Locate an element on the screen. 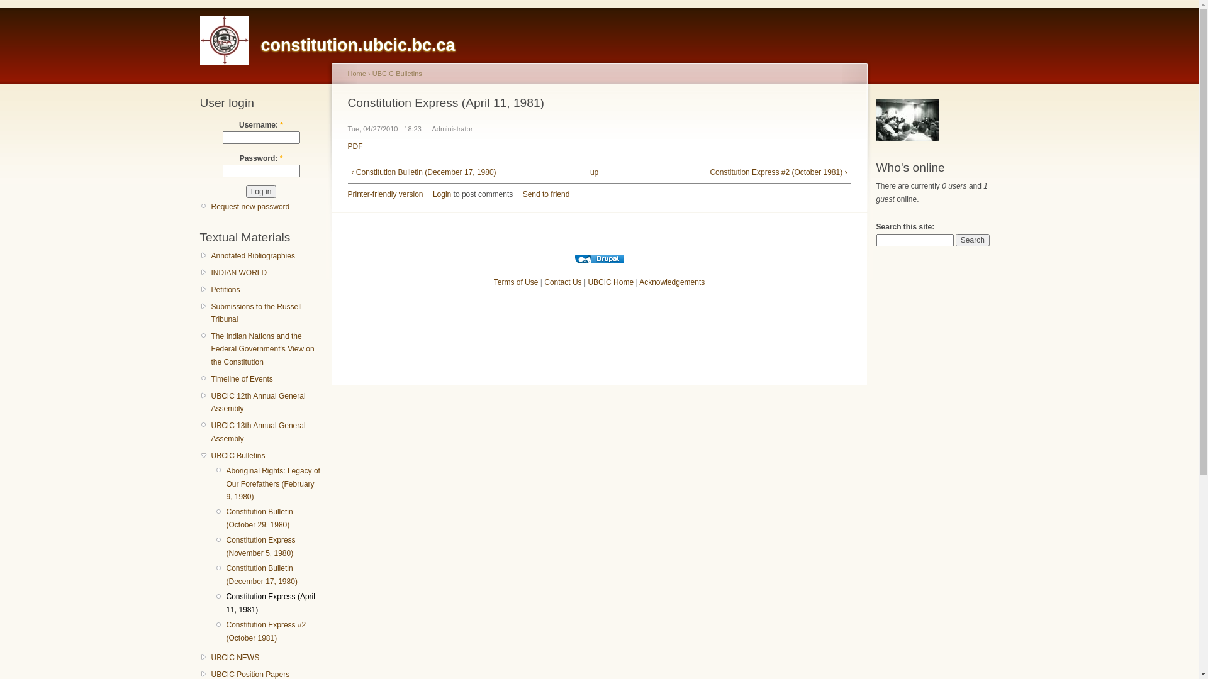 Image resolution: width=1208 pixels, height=679 pixels. Submissions to the Russell Tribunal is located at coordinates (267, 313).